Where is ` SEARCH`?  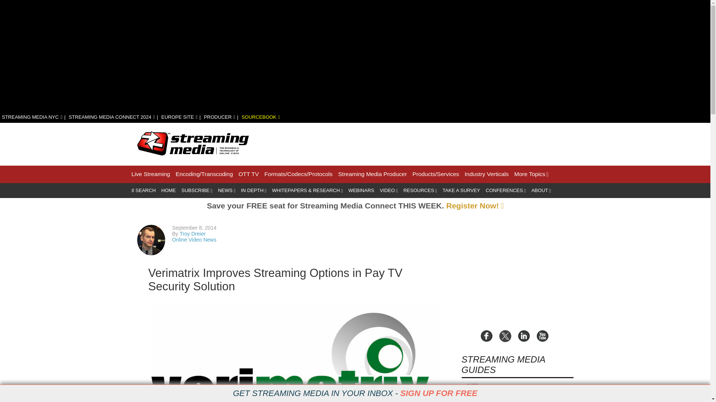  SEARCH is located at coordinates (143, 191).